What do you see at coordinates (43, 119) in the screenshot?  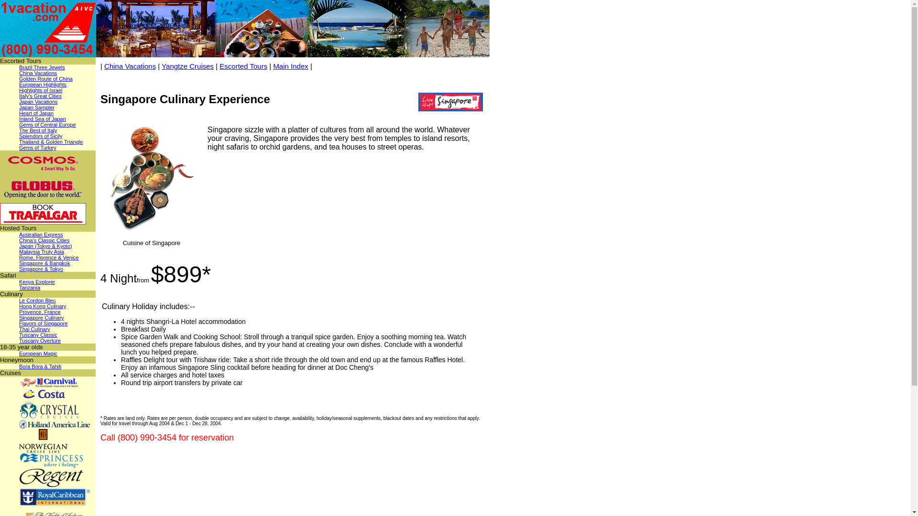 I see `Inland Sea of Japan` at bounding box center [43, 119].